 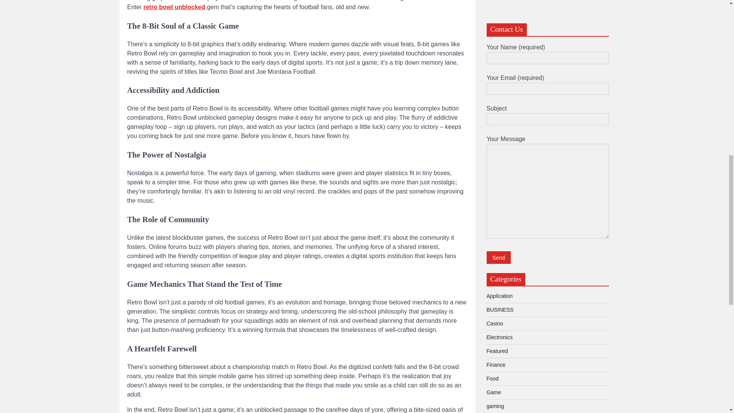 I want to click on Technology, so click(x=499, y=154).